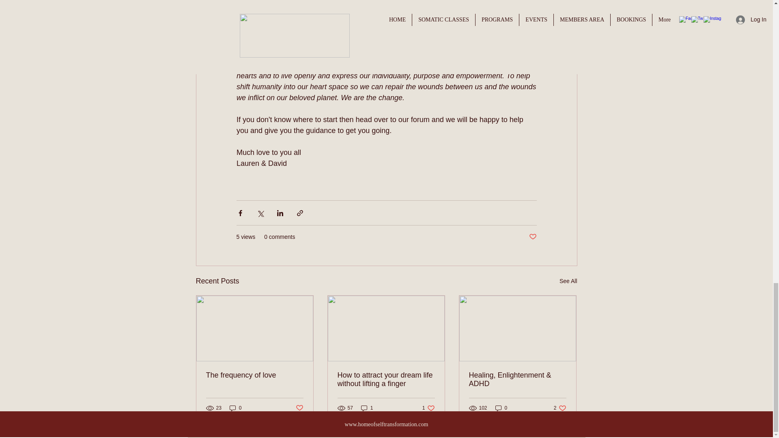 The image size is (779, 438). What do you see at coordinates (568, 281) in the screenshot?
I see `See All` at bounding box center [568, 281].